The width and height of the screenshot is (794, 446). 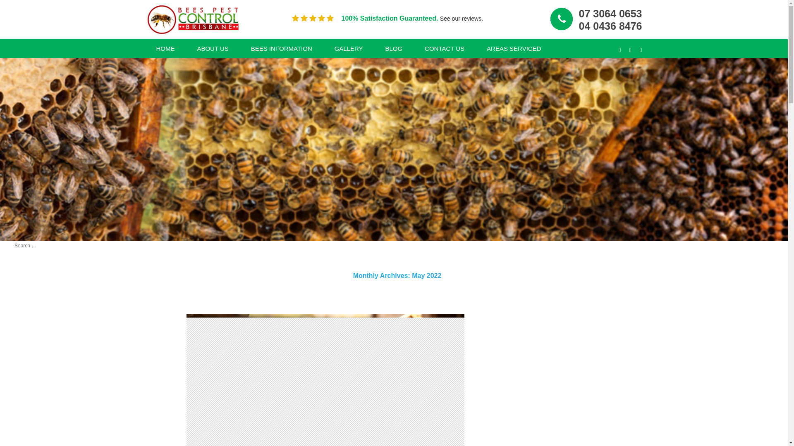 What do you see at coordinates (348, 49) in the screenshot?
I see `GALLERY` at bounding box center [348, 49].